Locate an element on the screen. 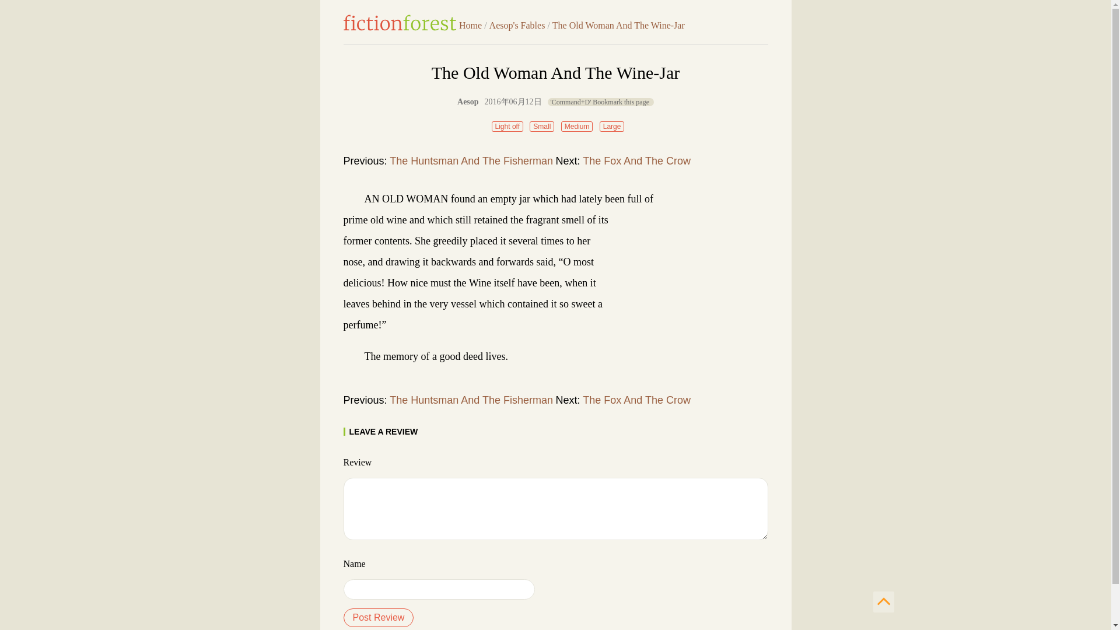  The Fox And The Crow is located at coordinates (636, 400).